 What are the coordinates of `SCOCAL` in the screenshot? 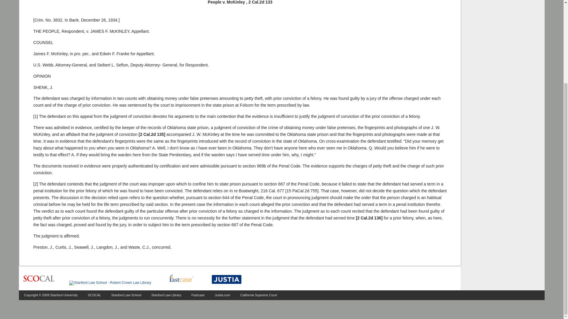 It's located at (94, 295).